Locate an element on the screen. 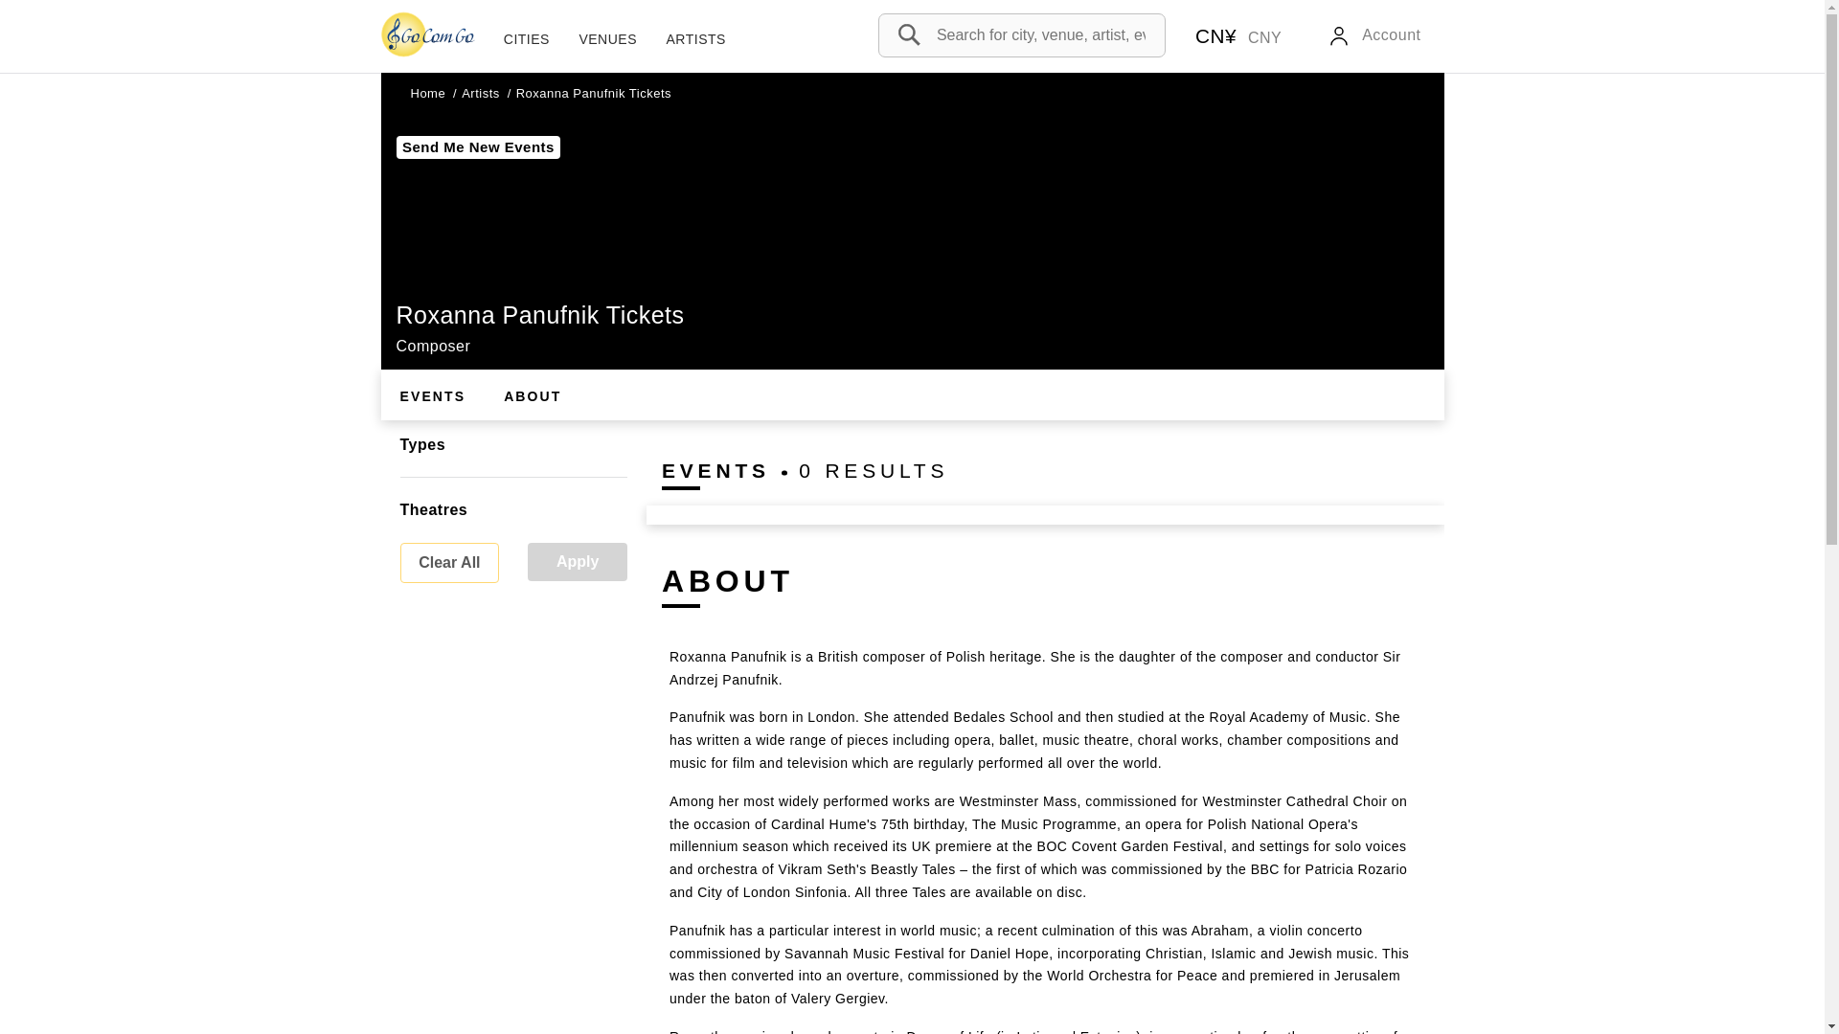  CITIES is located at coordinates (527, 39).